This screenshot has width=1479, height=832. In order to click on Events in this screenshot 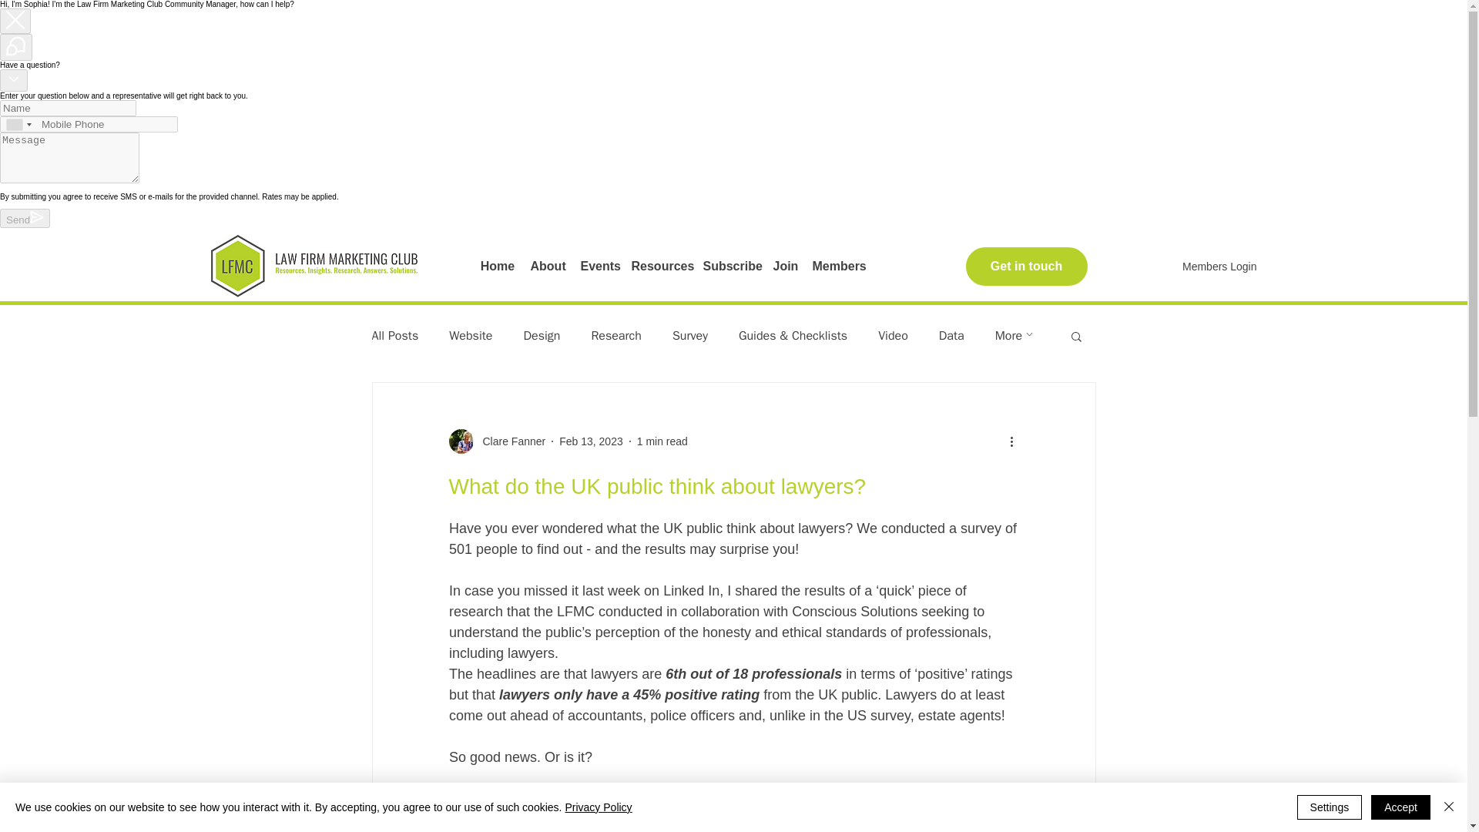, I will do `click(599, 267)`.